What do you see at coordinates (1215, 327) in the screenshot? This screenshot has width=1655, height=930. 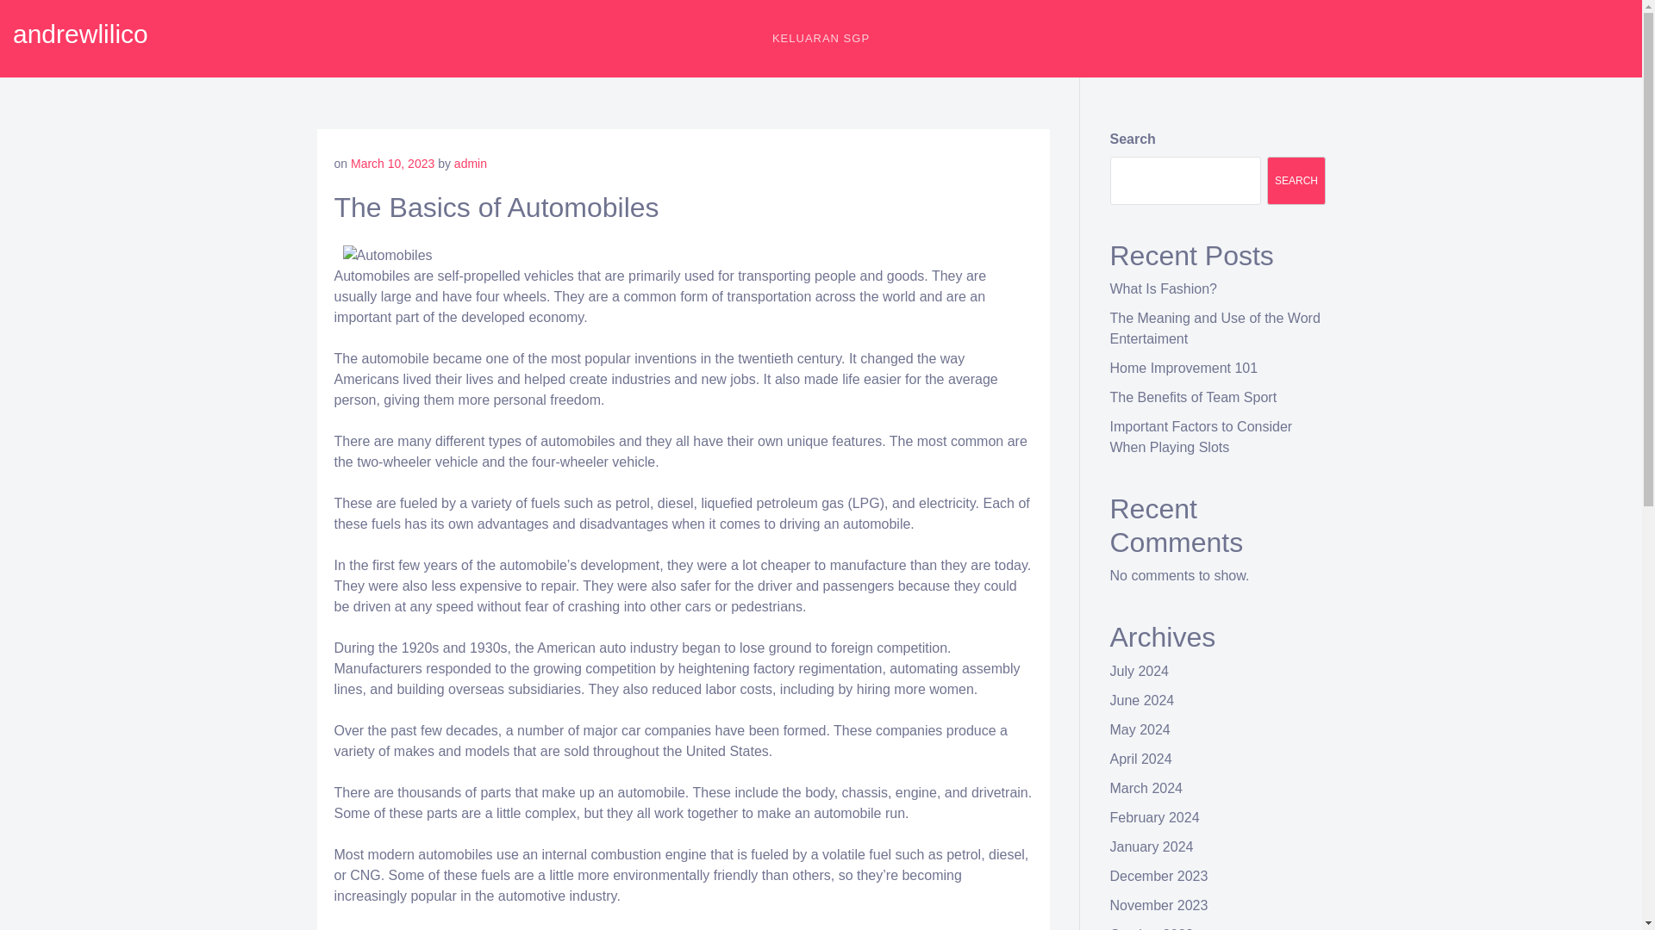 I see `The Meaning and Use of the Word Entertaiment` at bounding box center [1215, 327].